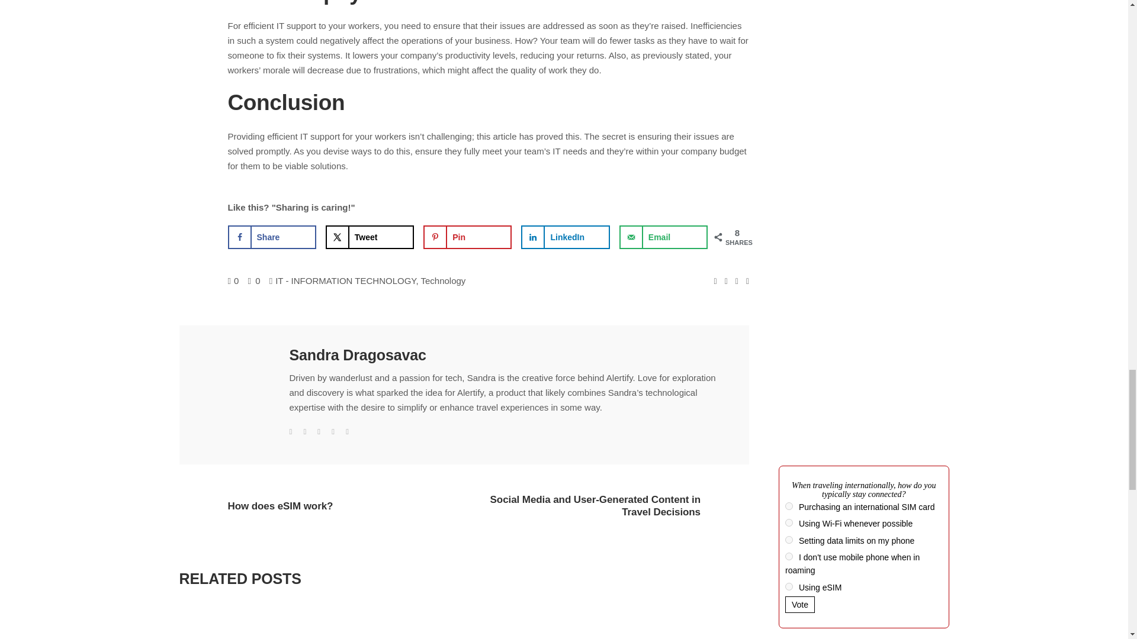 This screenshot has width=1137, height=639. Describe the element at coordinates (789, 556) in the screenshot. I see `258` at that location.